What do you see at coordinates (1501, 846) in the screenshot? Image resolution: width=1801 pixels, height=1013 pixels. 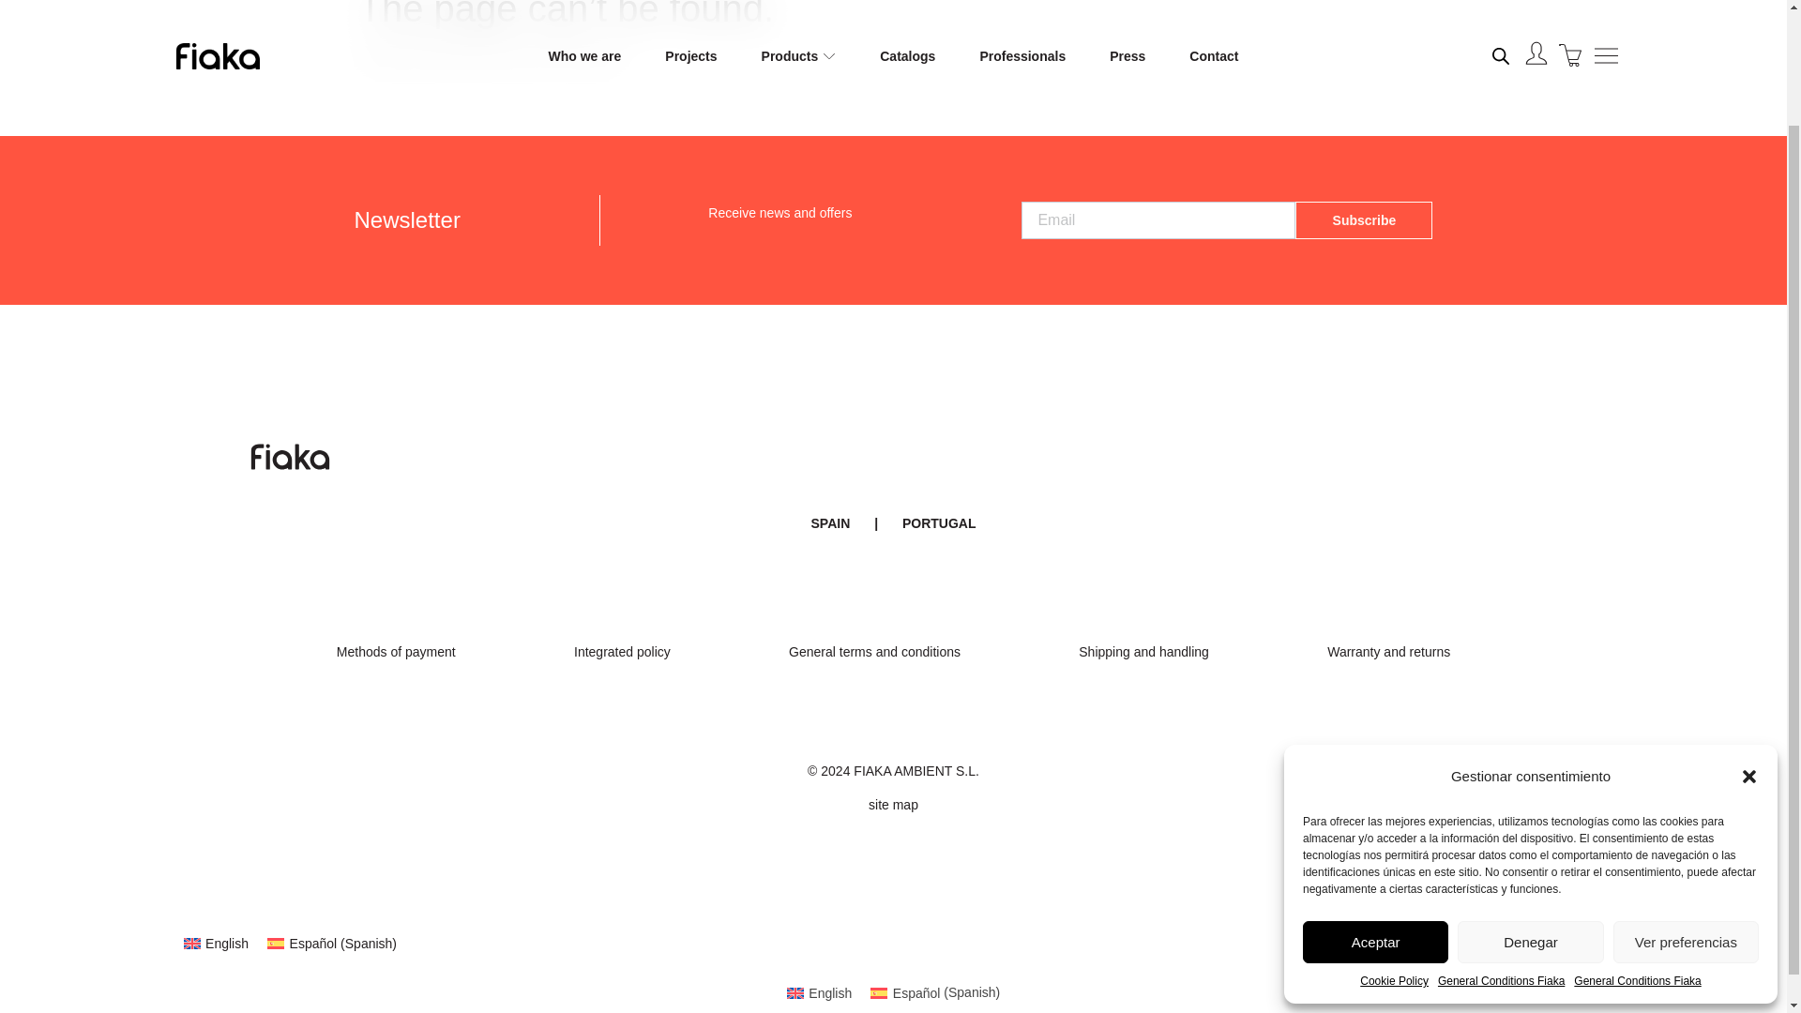 I see `General Conditions Fiaka` at bounding box center [1501, 846].